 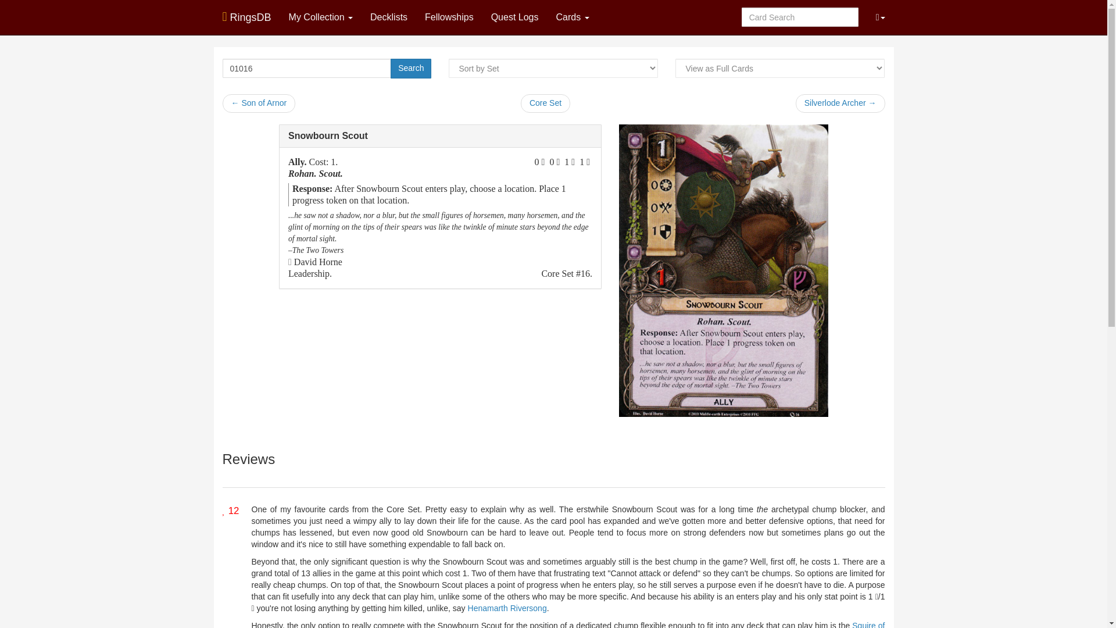 I want to click on Core Set, so click(x=545, y=104).